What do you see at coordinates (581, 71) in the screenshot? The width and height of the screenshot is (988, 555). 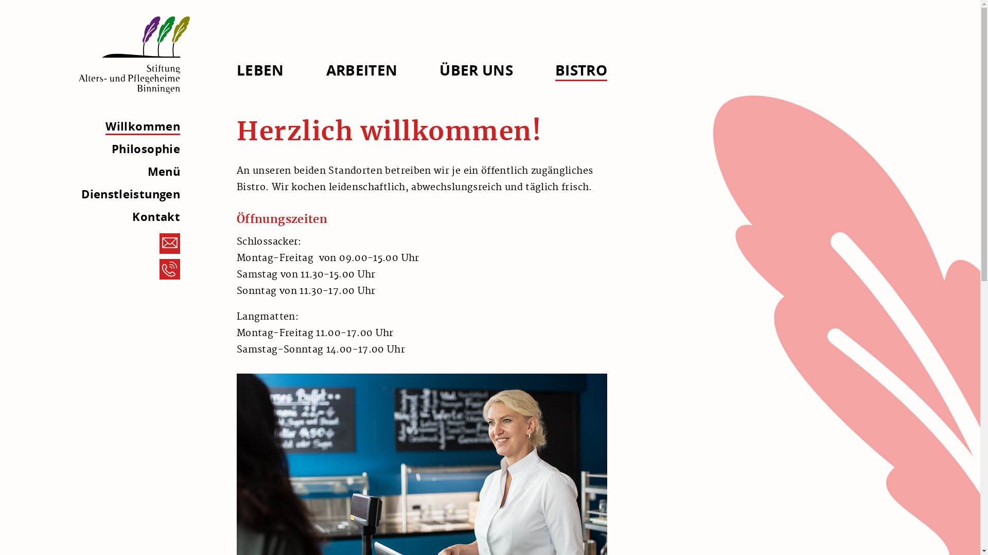 I see `BISTRO` at bounding box center [581, 71].